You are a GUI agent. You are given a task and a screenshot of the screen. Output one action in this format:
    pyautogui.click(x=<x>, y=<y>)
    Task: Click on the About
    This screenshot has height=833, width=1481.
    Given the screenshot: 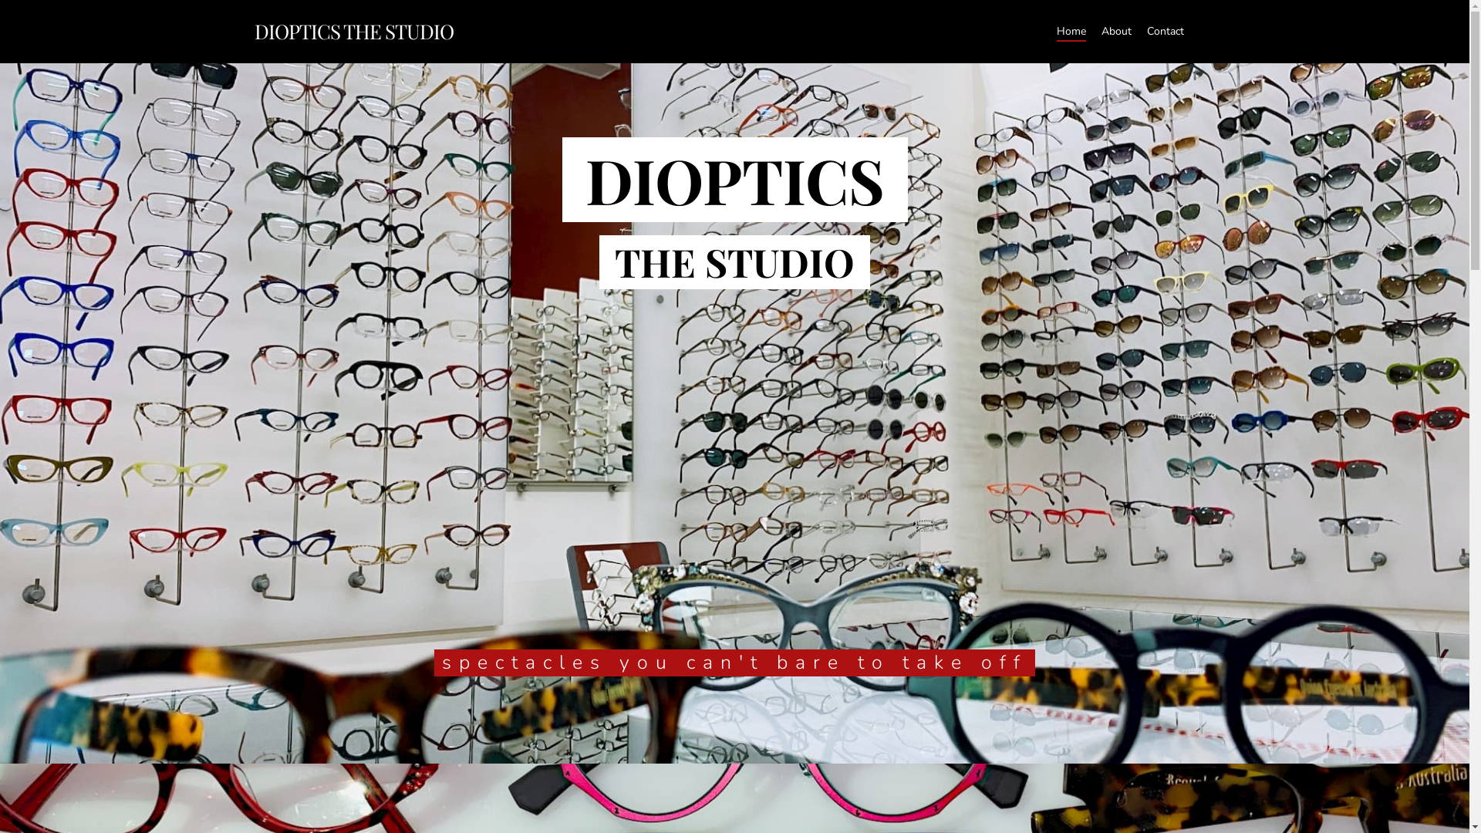 What is the action you would take?
    pyautogui.click(x=1117, y=32)
    